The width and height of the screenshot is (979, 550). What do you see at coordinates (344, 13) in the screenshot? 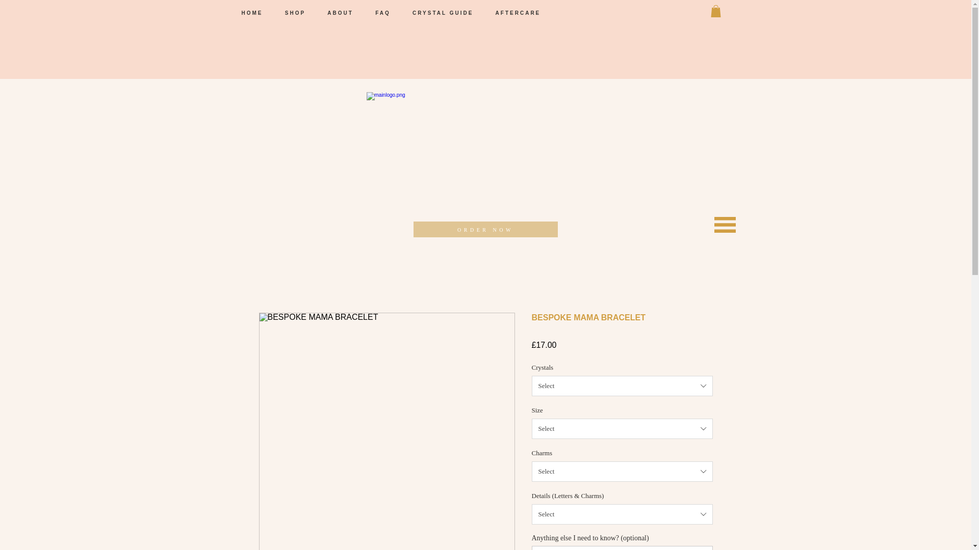
I see `ABOUT` at bounding box center [344, 13].